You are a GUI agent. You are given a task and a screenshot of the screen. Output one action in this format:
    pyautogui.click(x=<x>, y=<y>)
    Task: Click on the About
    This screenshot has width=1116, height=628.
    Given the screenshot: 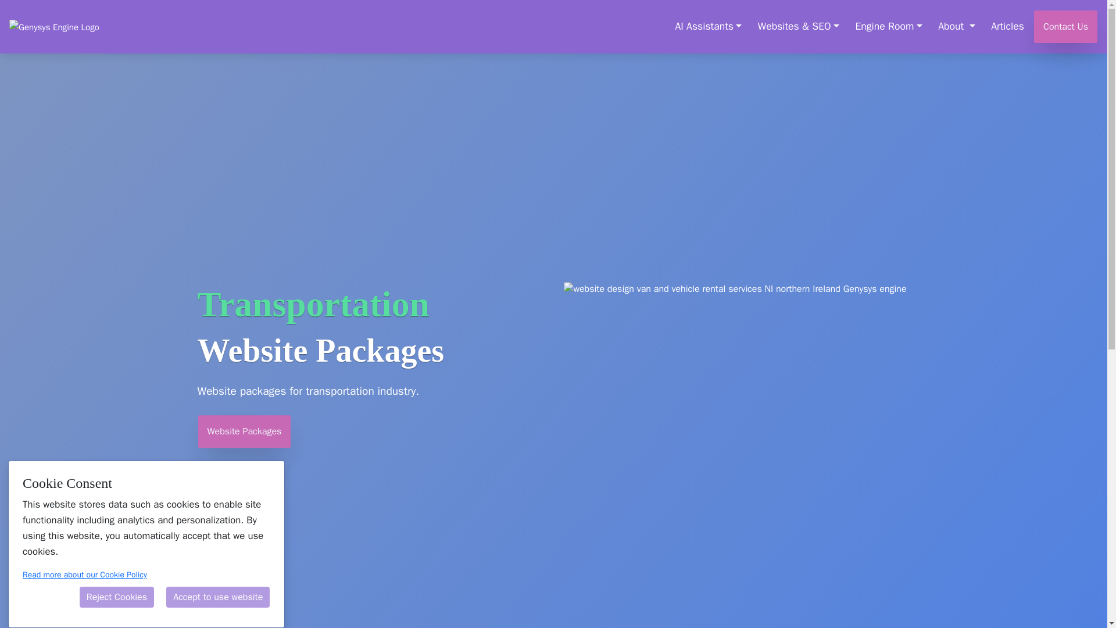 What is the action you would take?
    pyautogui.click(x=957, y=27)
    